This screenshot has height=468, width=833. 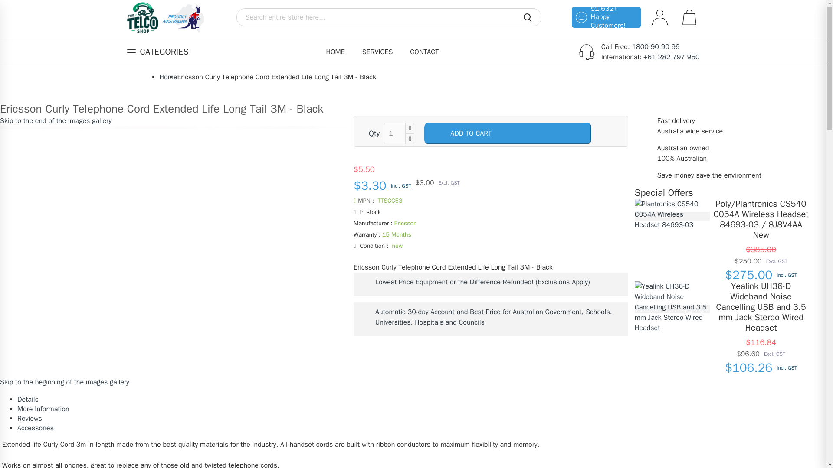 I want to click on Go to Home Page, so click(x=168, y=77).